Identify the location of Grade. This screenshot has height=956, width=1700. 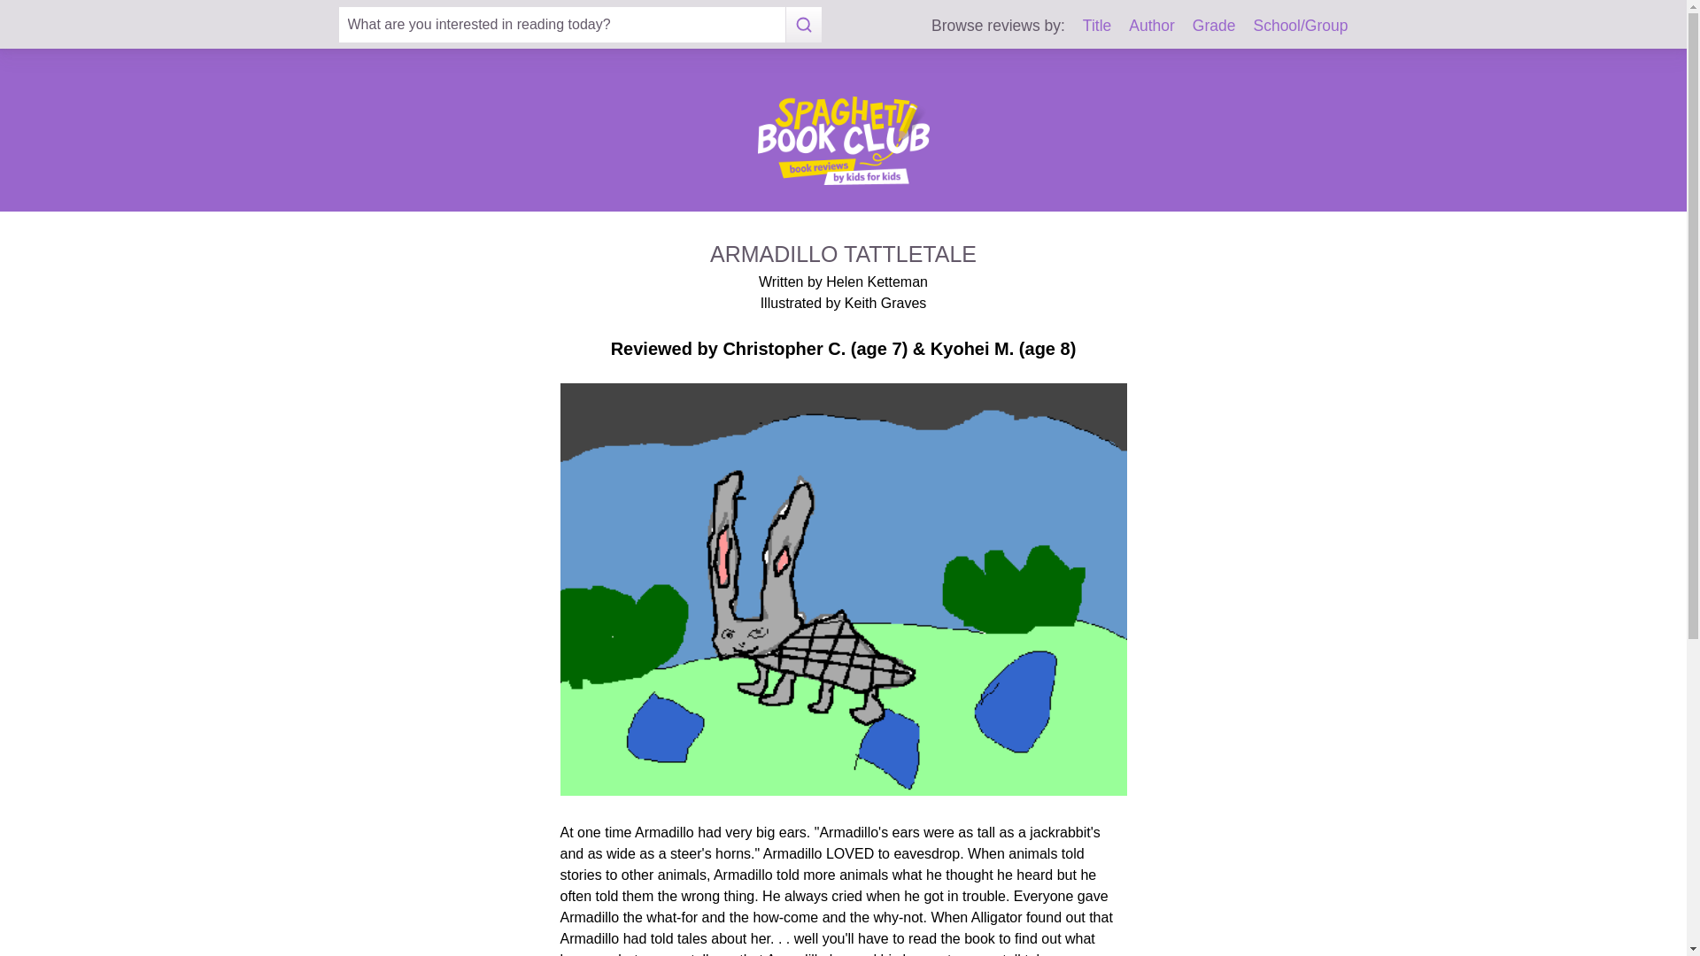
(1214, 25).